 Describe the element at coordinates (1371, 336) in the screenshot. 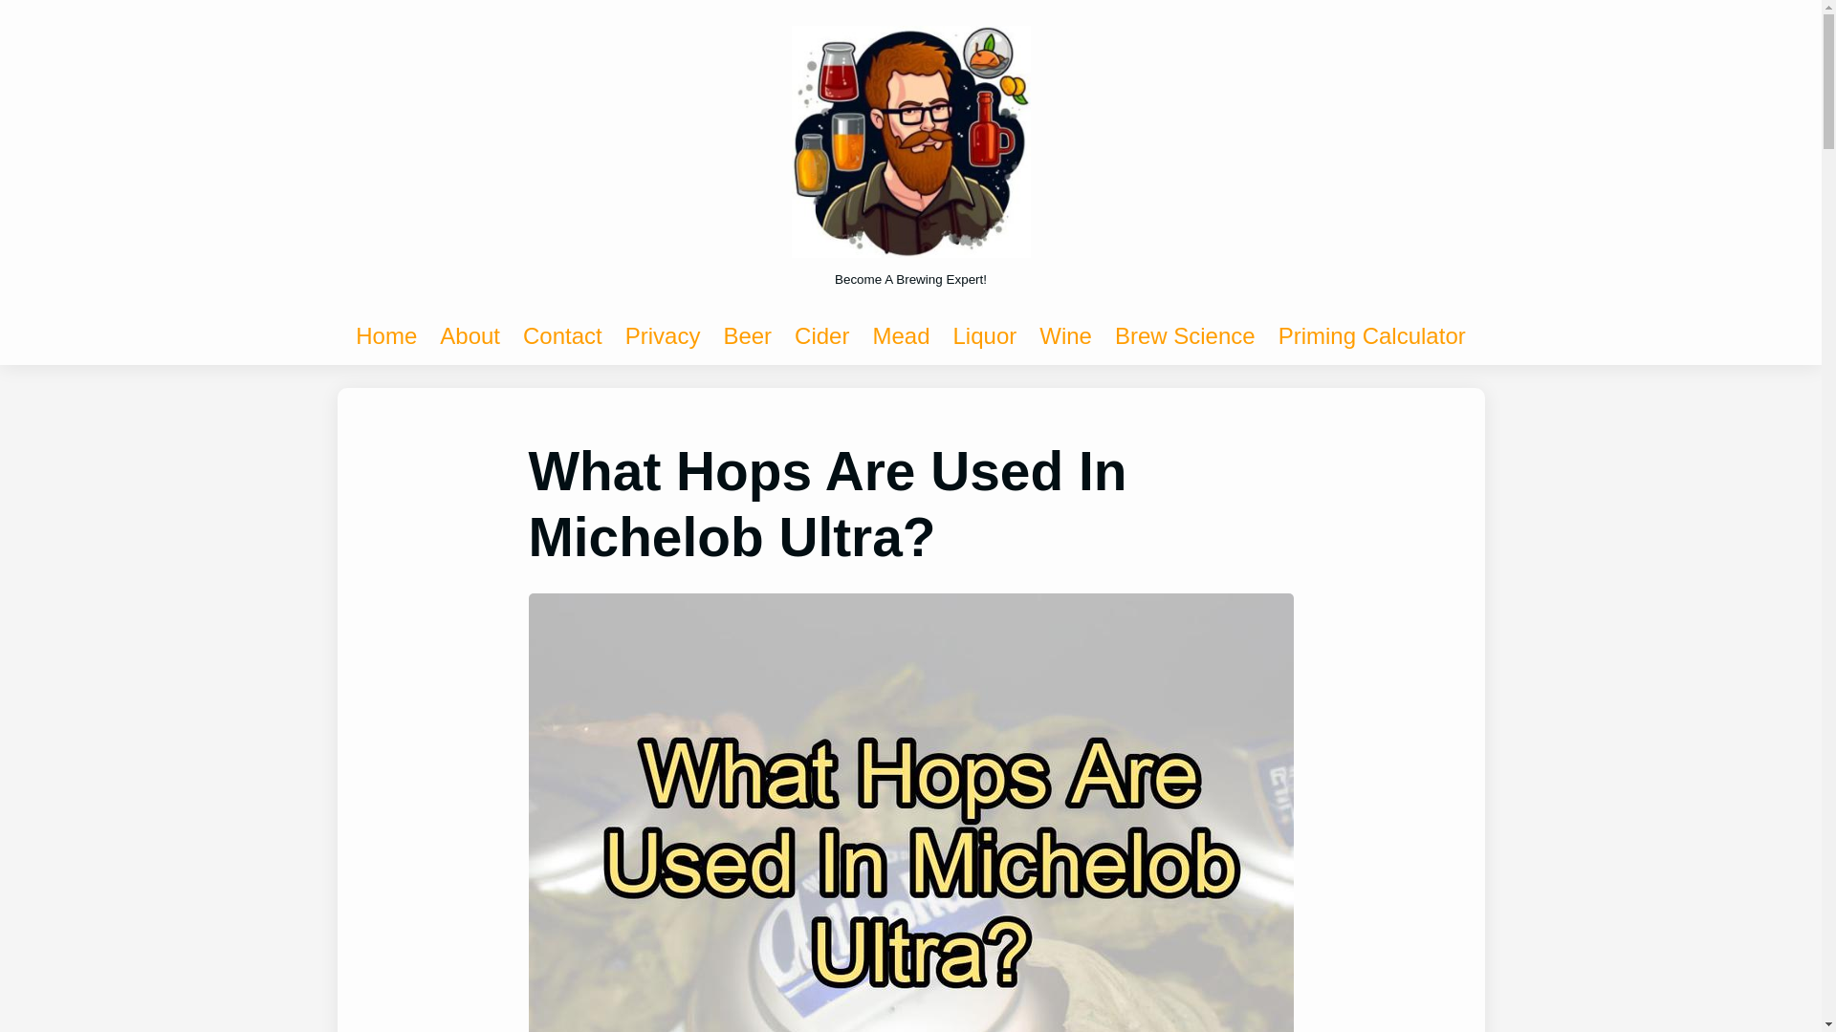

I see `Priming Calculator` at that location.